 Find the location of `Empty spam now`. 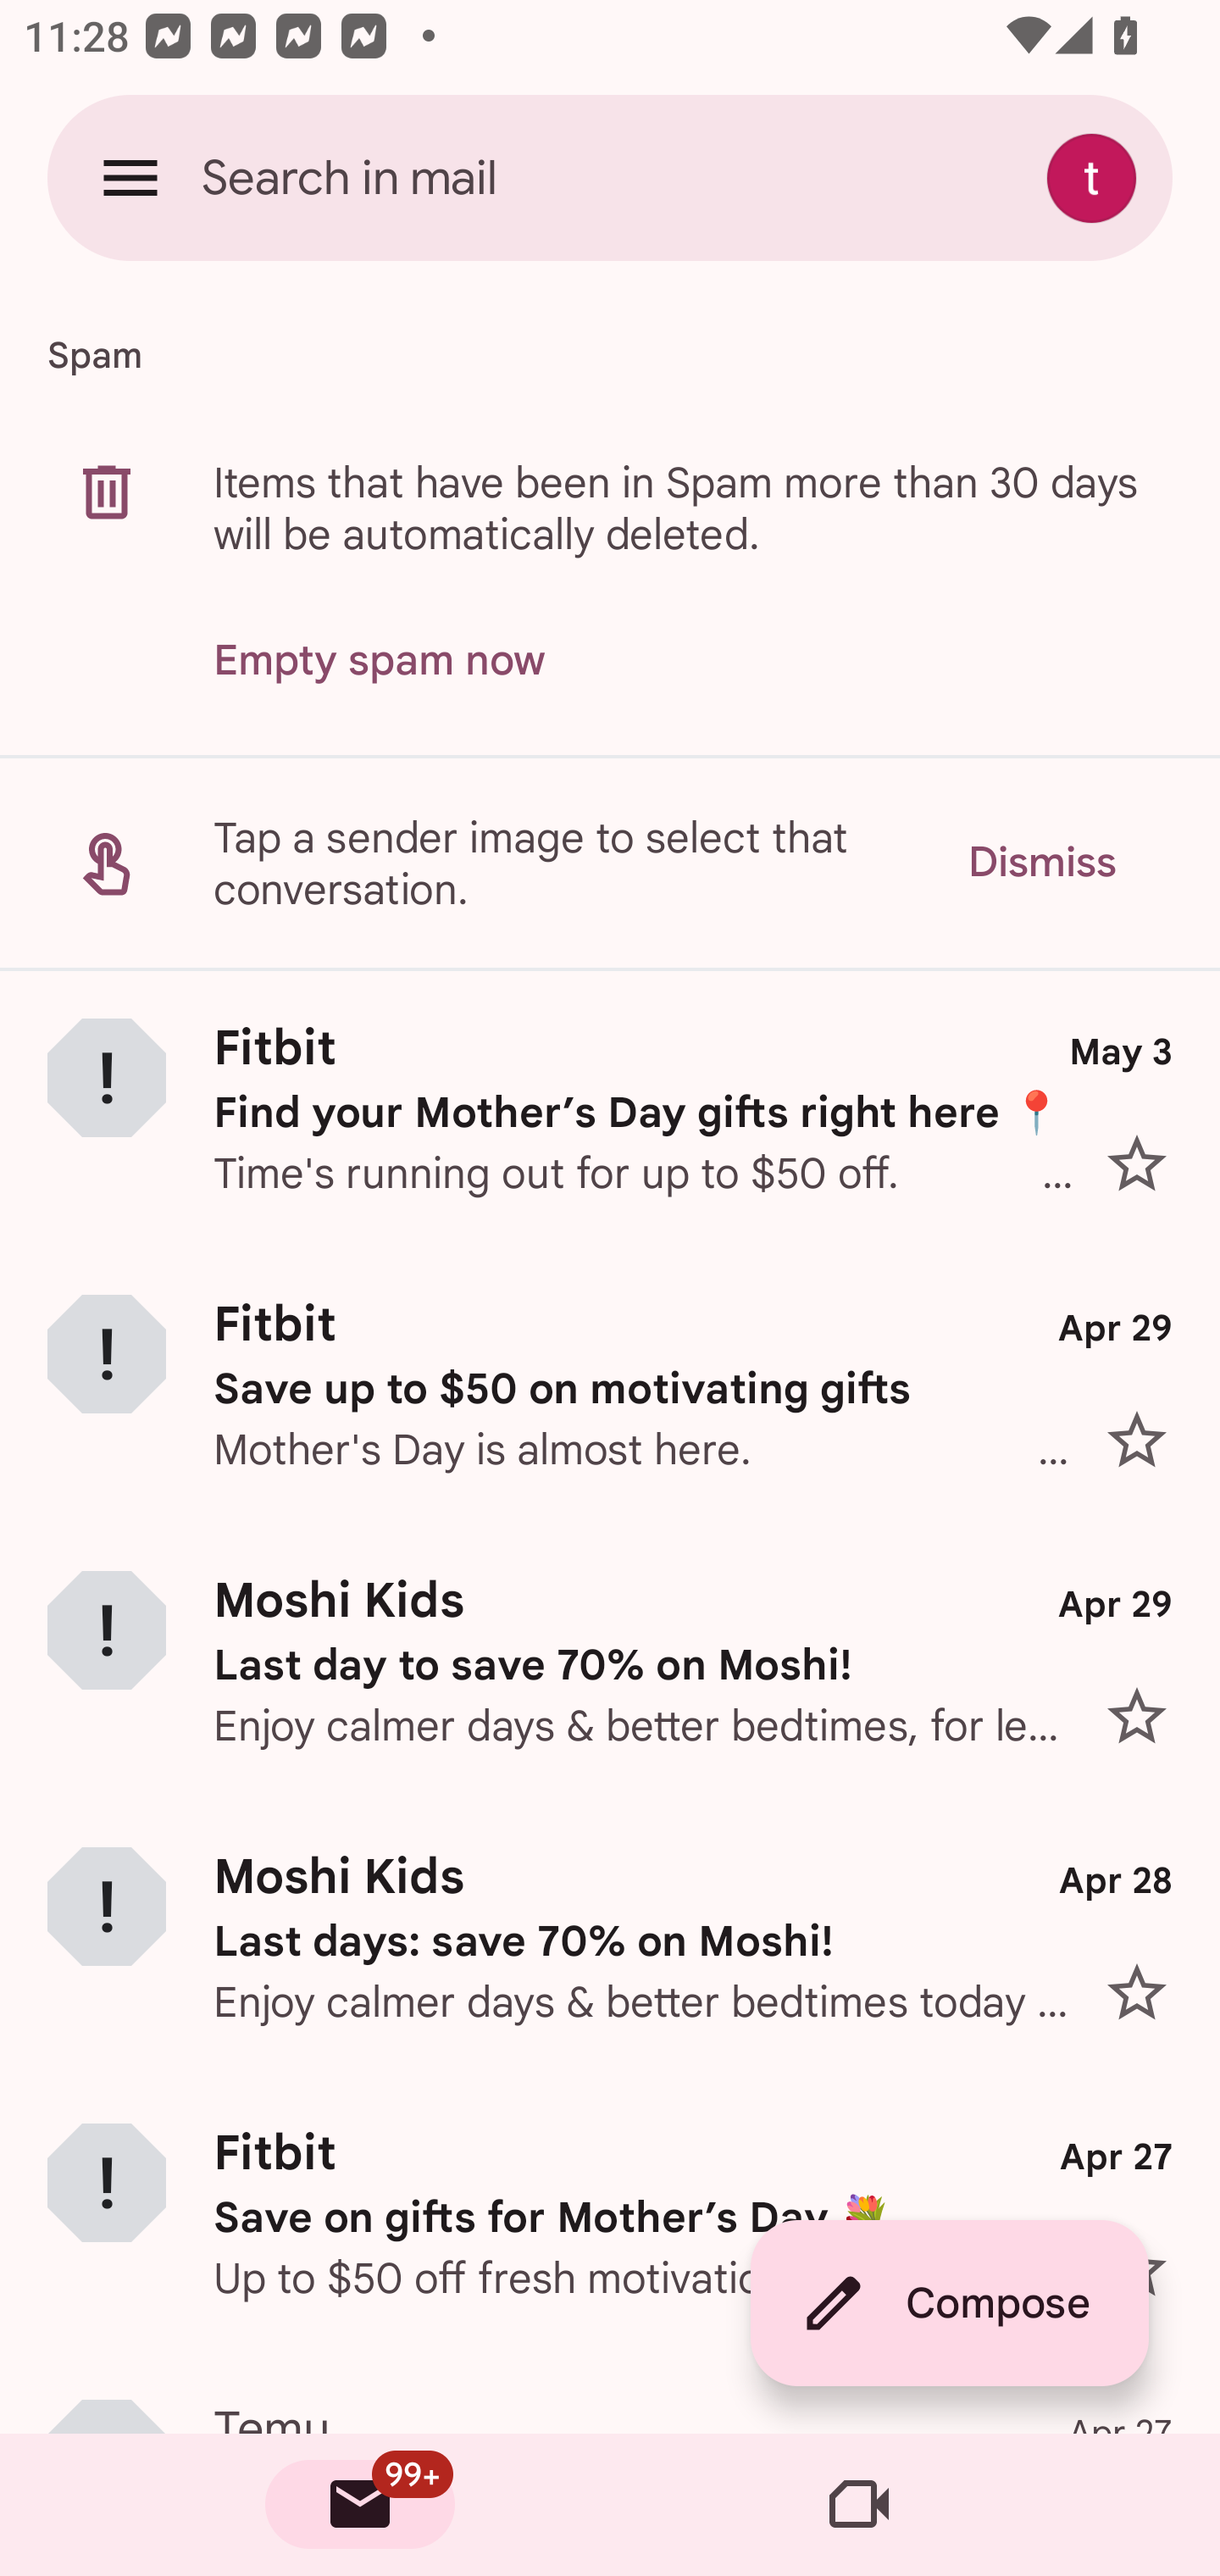

Empty spam now is located at coordinates (380, 661).